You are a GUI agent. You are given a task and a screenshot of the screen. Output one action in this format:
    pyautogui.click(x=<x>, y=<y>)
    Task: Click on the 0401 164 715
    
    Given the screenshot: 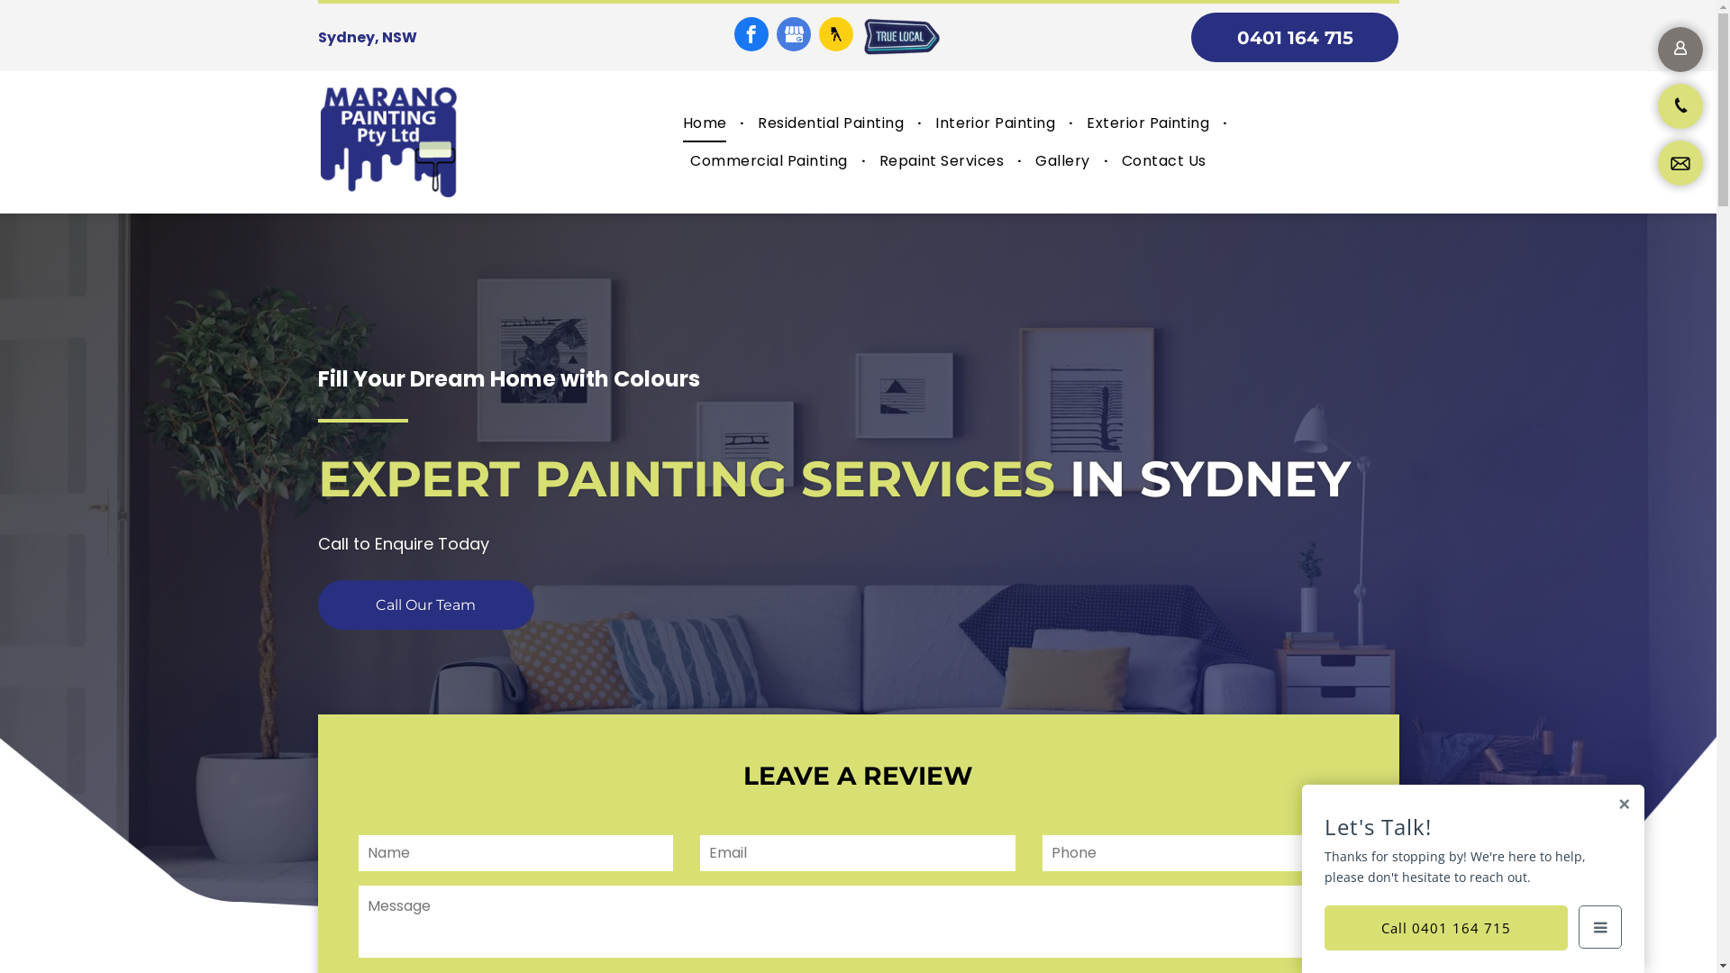 What is the action you would take?
    pyautogui.click(x=1295, y=38)
    